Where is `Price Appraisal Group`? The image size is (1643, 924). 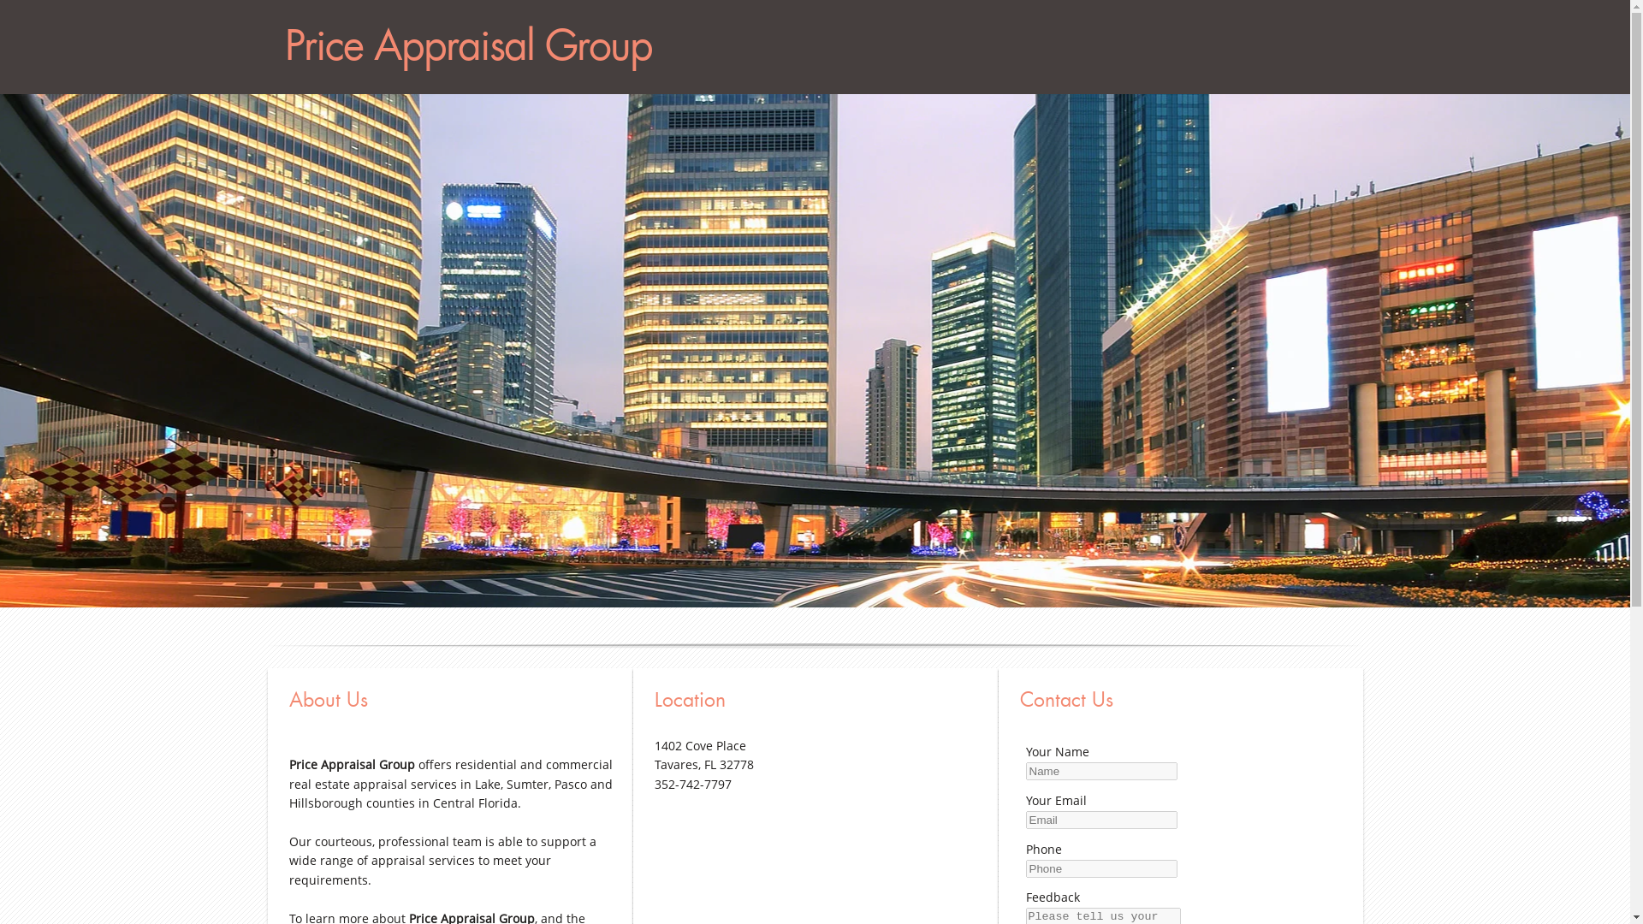
Price Appraisal Group is located at coordinates (743, 46).